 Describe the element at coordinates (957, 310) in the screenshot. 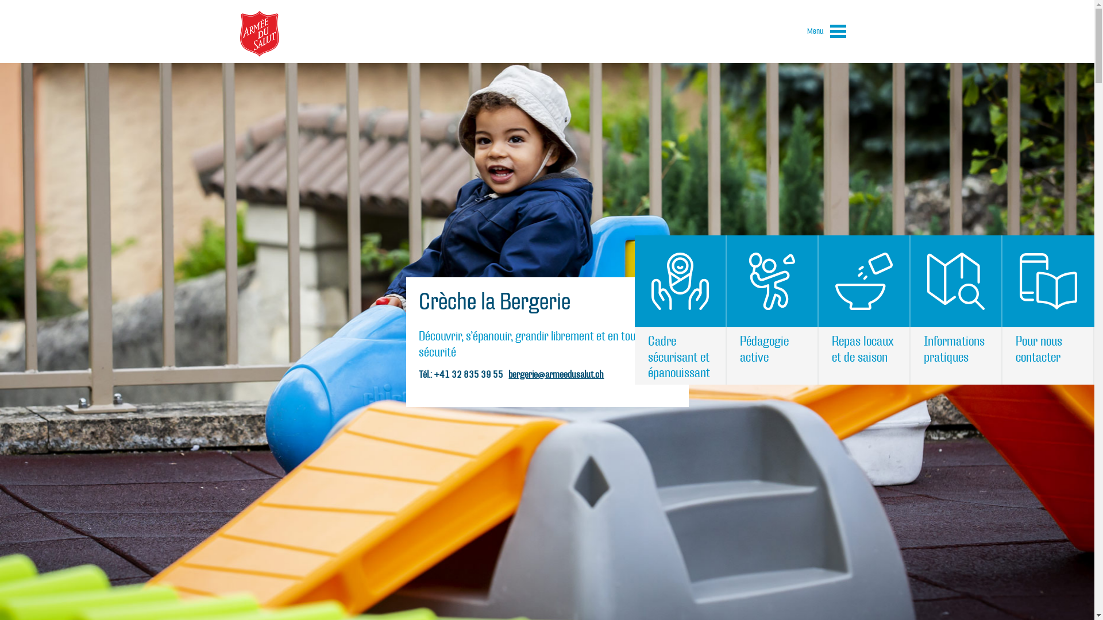

I see `Informations pratiques` at that location.